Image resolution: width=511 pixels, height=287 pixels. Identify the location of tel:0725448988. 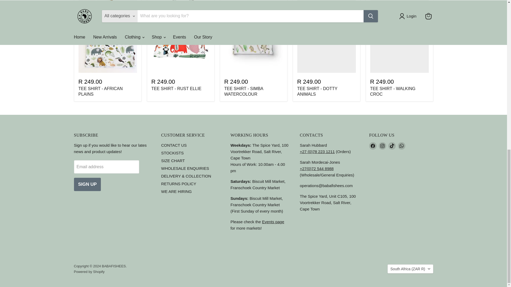
(316, 168).